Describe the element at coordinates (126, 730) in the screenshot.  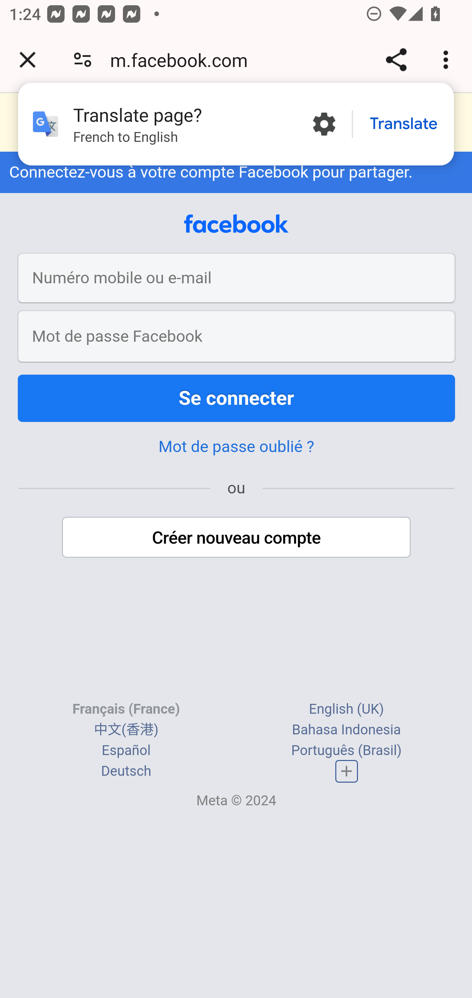
I see `中文(香港)` at that location.